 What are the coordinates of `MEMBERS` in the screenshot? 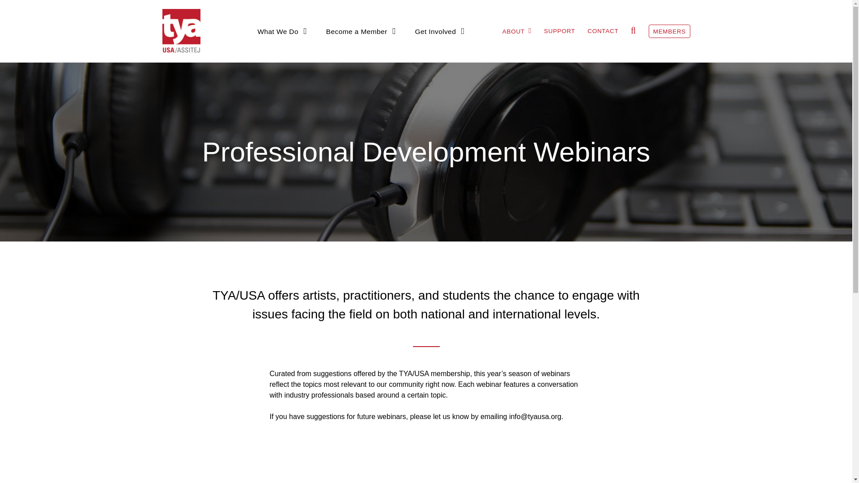 It's located at (669, 31).